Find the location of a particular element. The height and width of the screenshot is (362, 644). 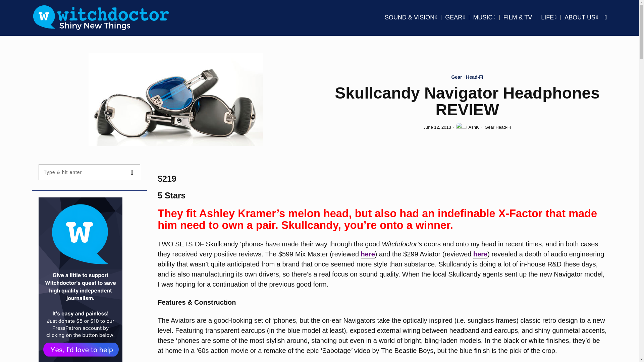

Gear is located at coordinates (457, 78).